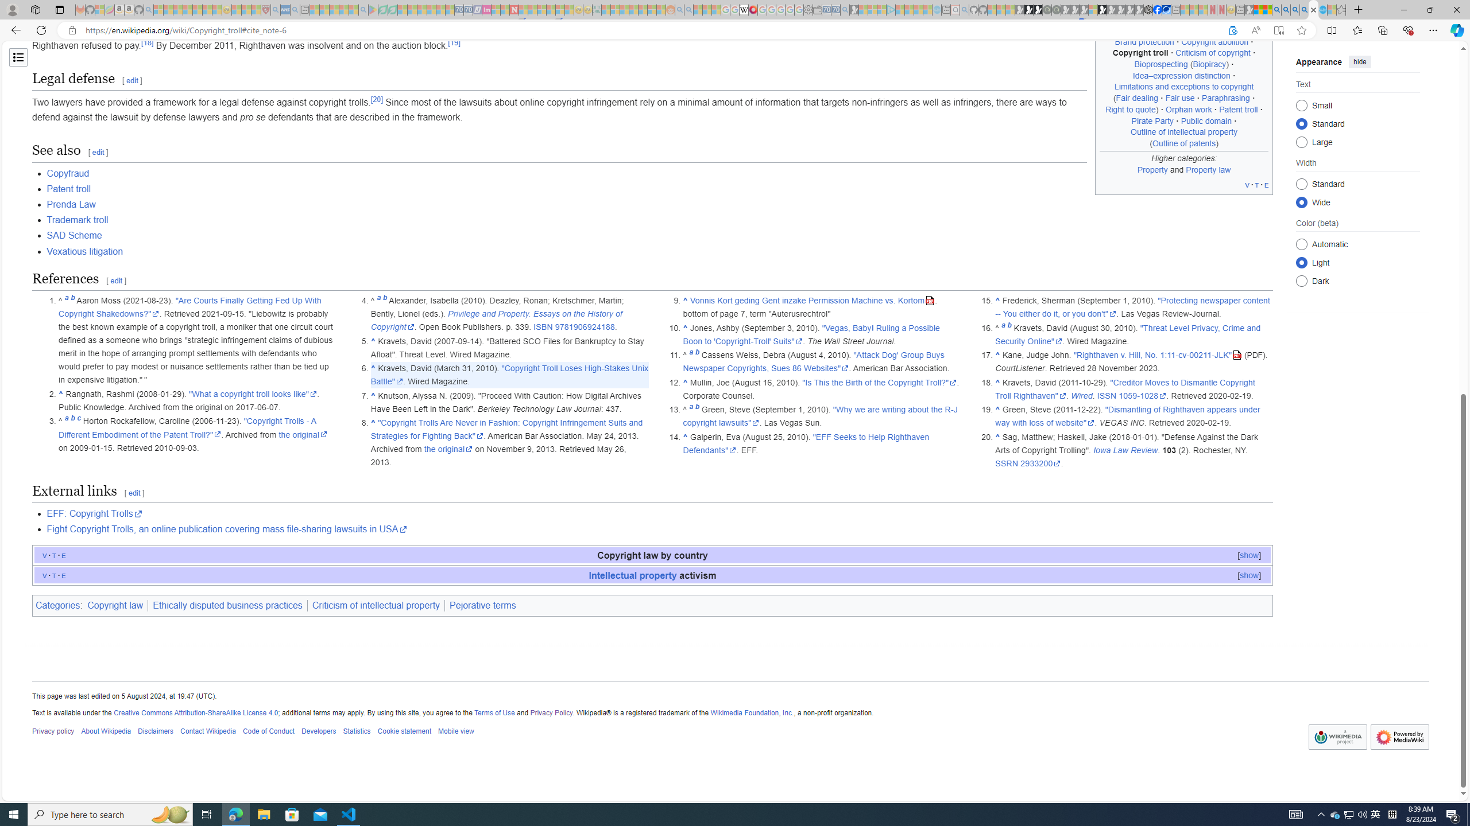 The height and width of the screenshot is (826, 1470). What do you see at coordinates (68, 173) in the screenshot?
I see `Copyfraud` at bounding box center [68, 173].